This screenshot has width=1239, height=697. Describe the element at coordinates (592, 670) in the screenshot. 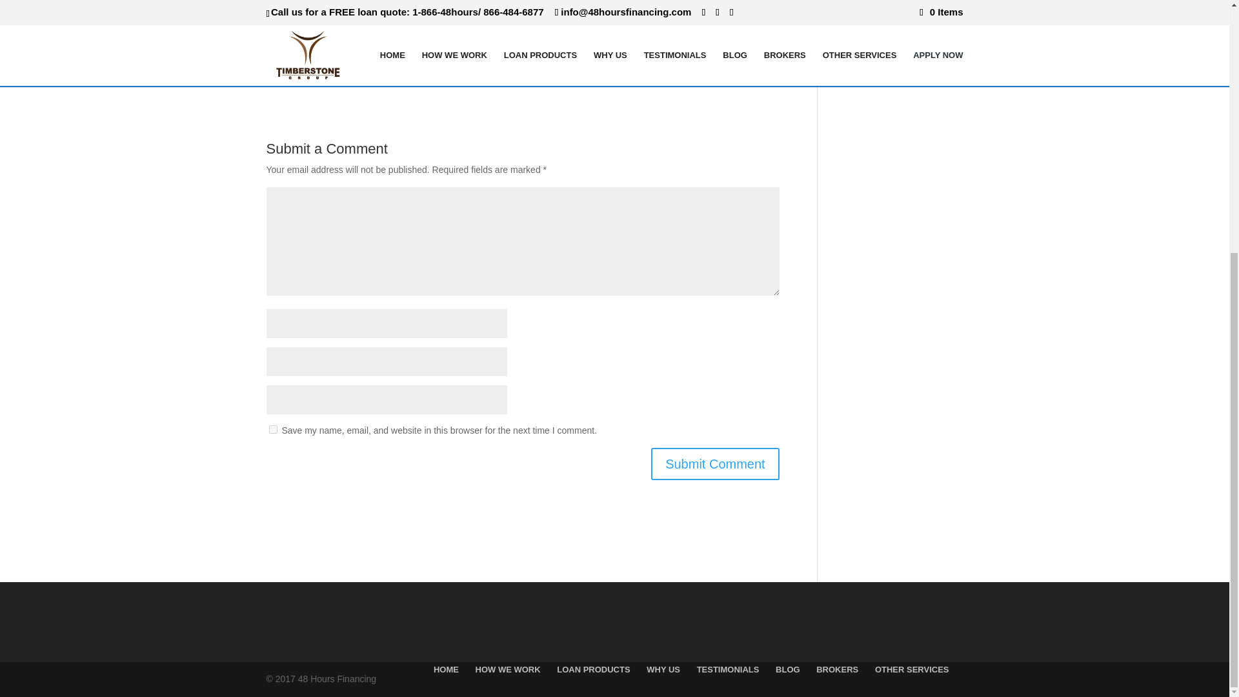

I see `LOAN PRODUCTS` at that location.